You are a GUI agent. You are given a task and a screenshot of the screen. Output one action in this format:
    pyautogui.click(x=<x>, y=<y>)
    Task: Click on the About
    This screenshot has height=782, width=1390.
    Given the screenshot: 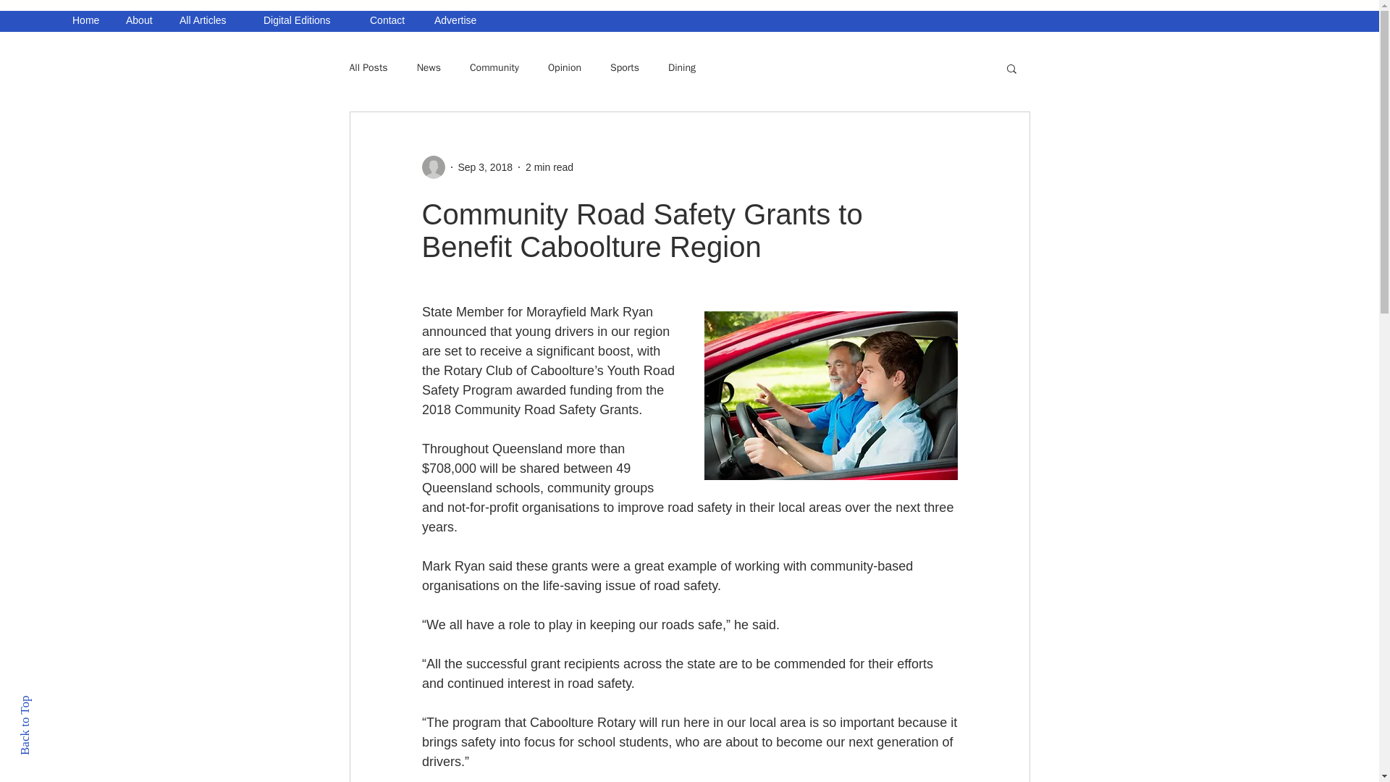 What is the action you would take?
    pyautogui.click(x=142, y=20)
    